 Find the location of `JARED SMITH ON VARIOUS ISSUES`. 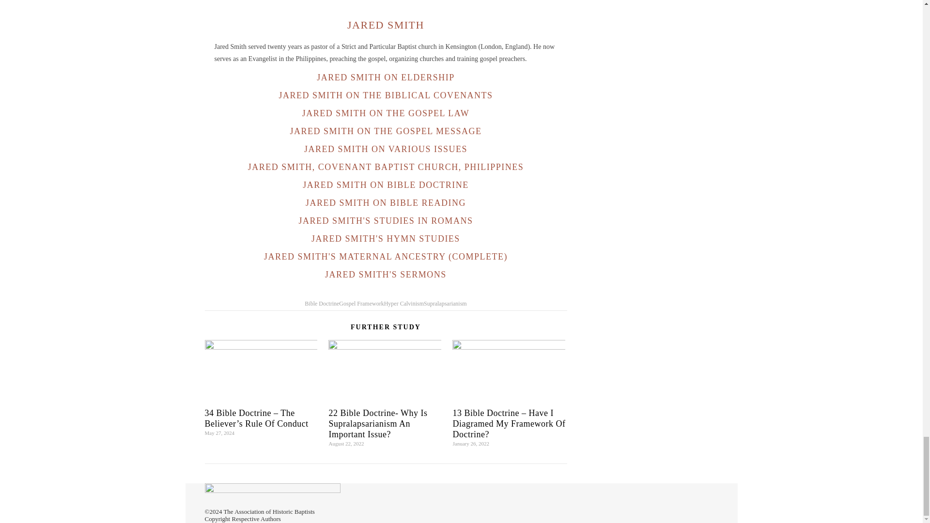

JARED SMITH ON VARIOUS ISSUES is located at coordinates (386, 149).